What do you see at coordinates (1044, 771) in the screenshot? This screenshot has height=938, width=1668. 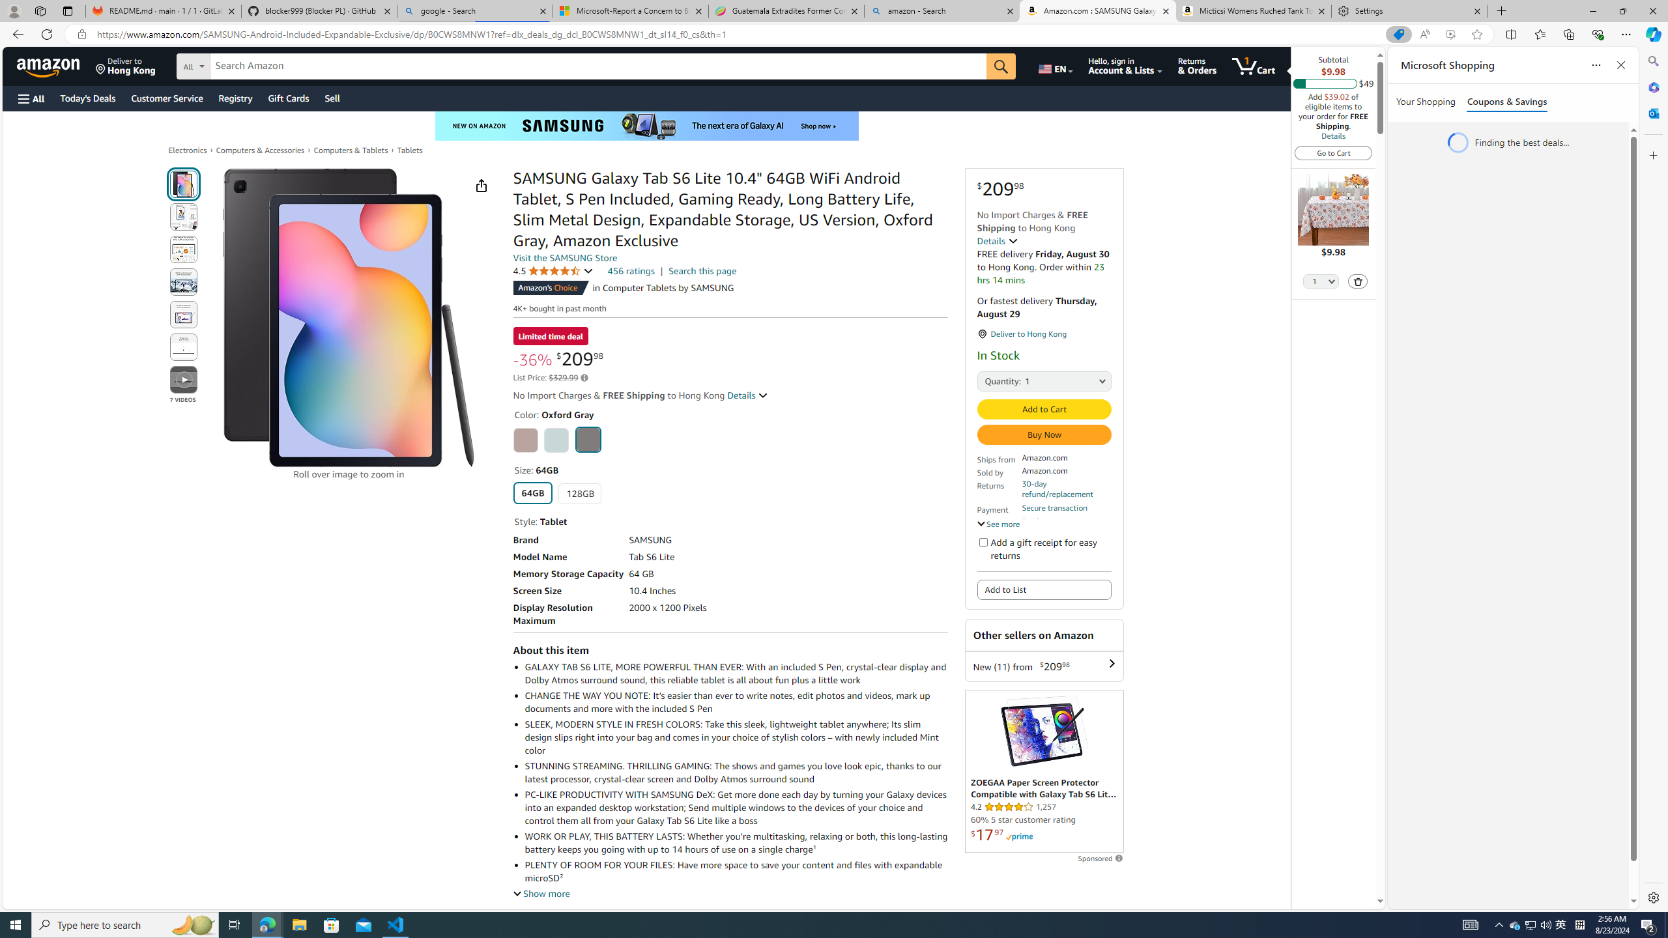 I see `Sponsored ad` at bounding box center [1044, 771].